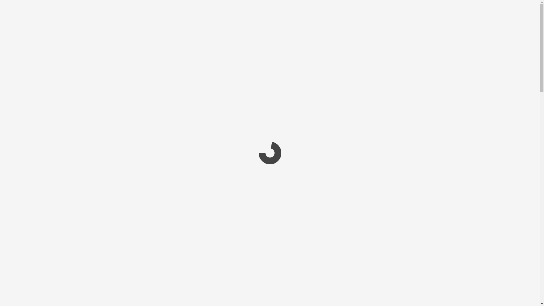 The height and width of the screenshot is (306, 544). I want to click on ACCESS, so click(394, 6).